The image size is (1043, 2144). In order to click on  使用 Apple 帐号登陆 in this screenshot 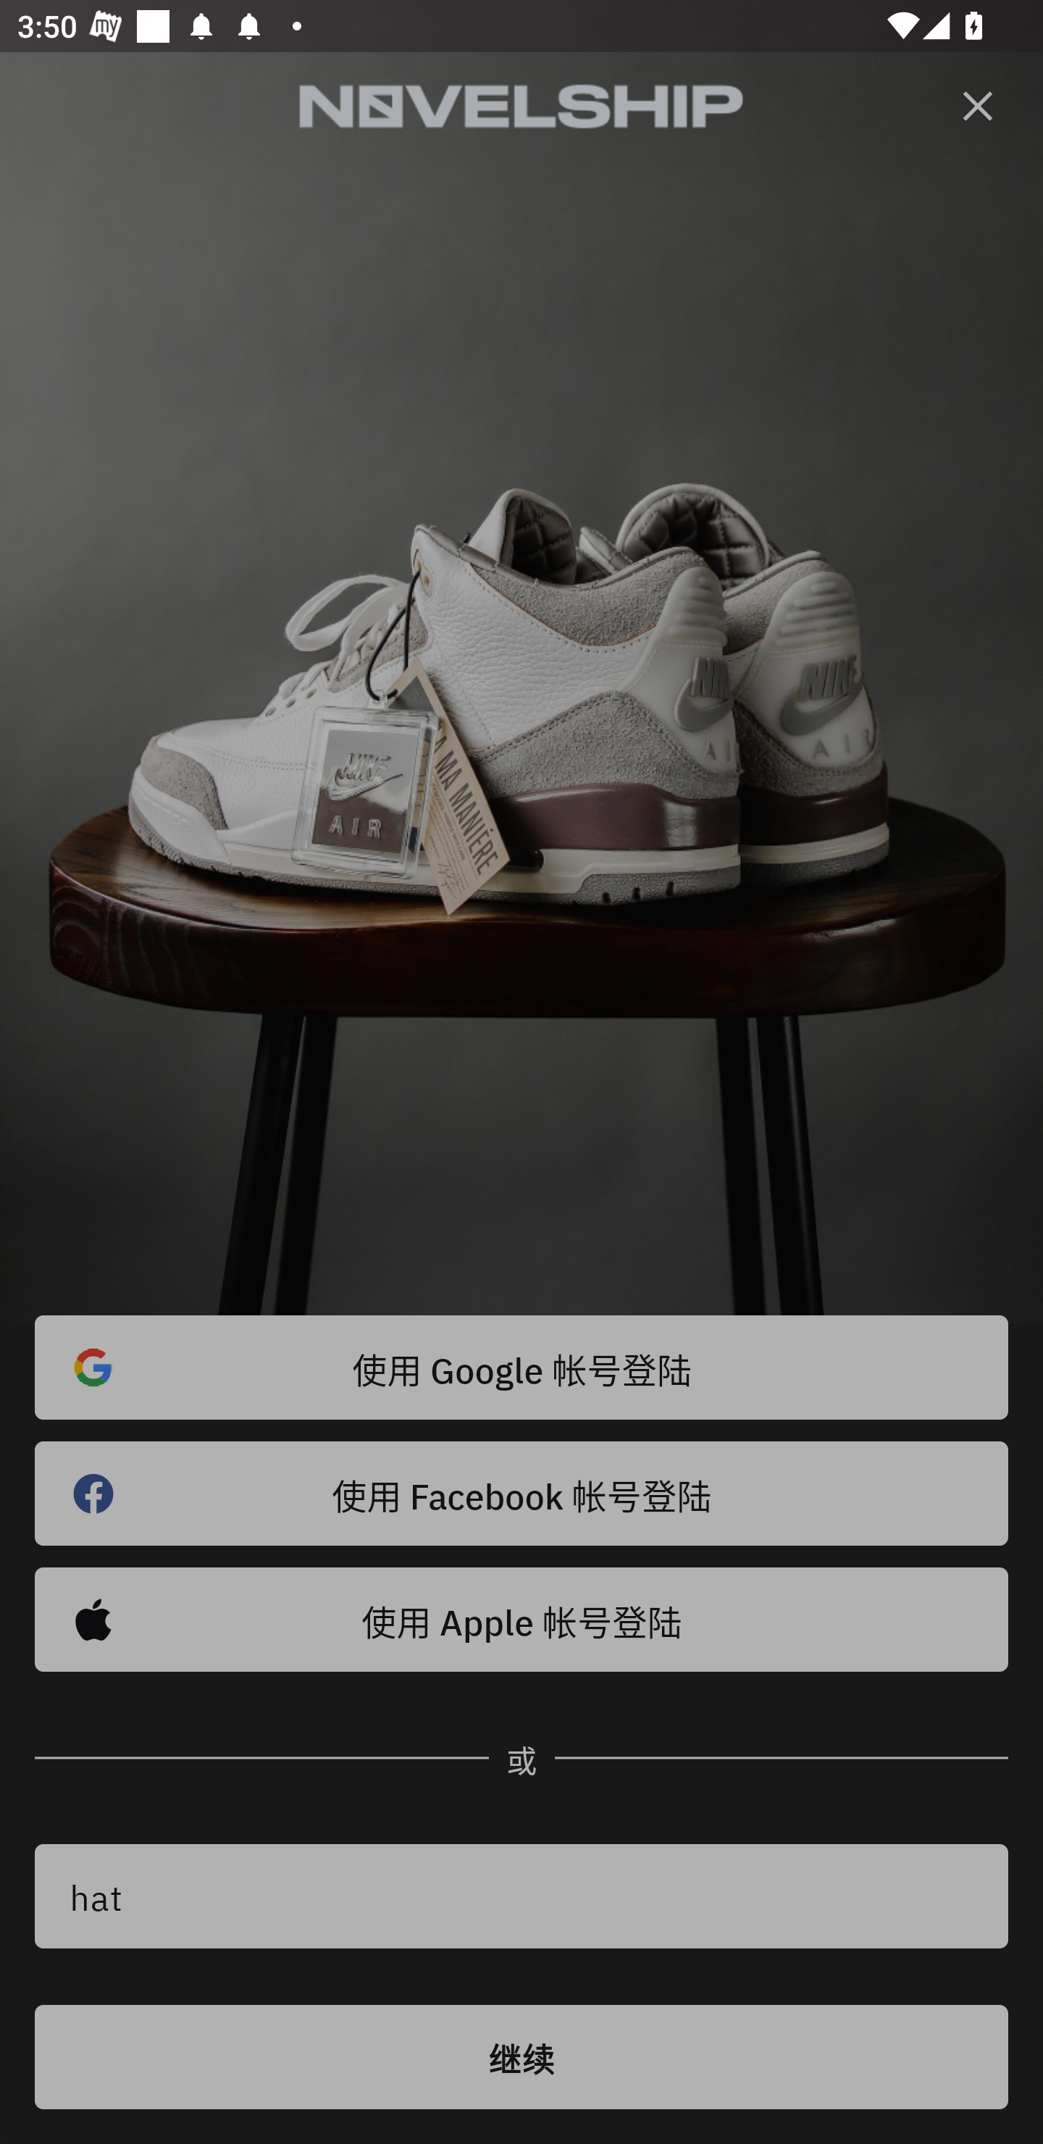, I will do `click(521, 1620)`.